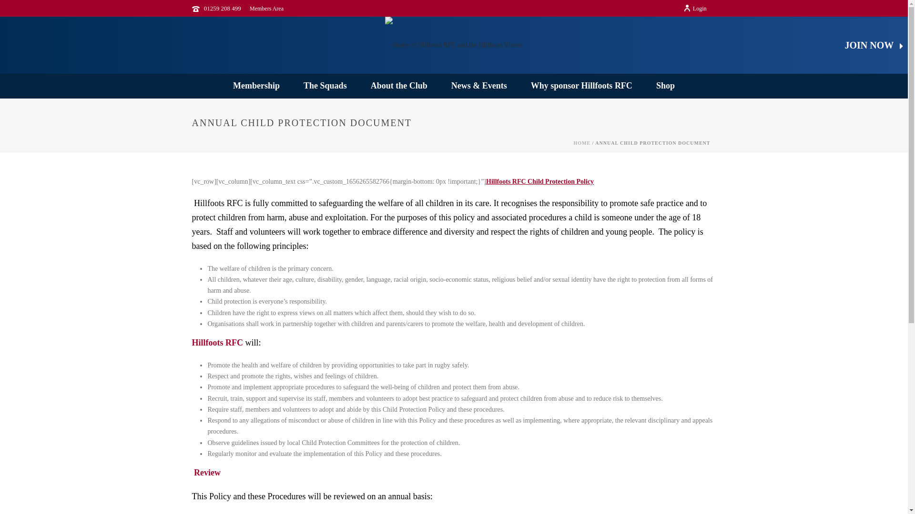  Describe the element at coordinates (581, 86) in the screenshot. I see `Why sponsor Hillfoots RFC` at that location.